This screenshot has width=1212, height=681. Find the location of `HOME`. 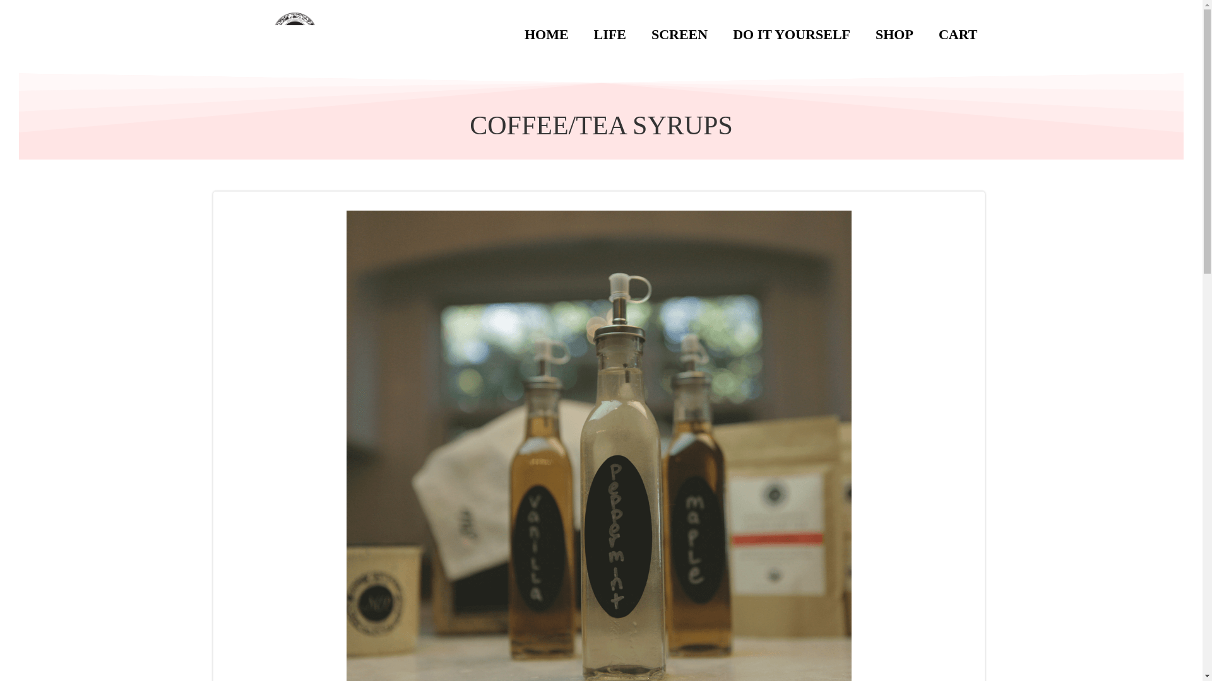

HOME is located at coordinates (547, 34).